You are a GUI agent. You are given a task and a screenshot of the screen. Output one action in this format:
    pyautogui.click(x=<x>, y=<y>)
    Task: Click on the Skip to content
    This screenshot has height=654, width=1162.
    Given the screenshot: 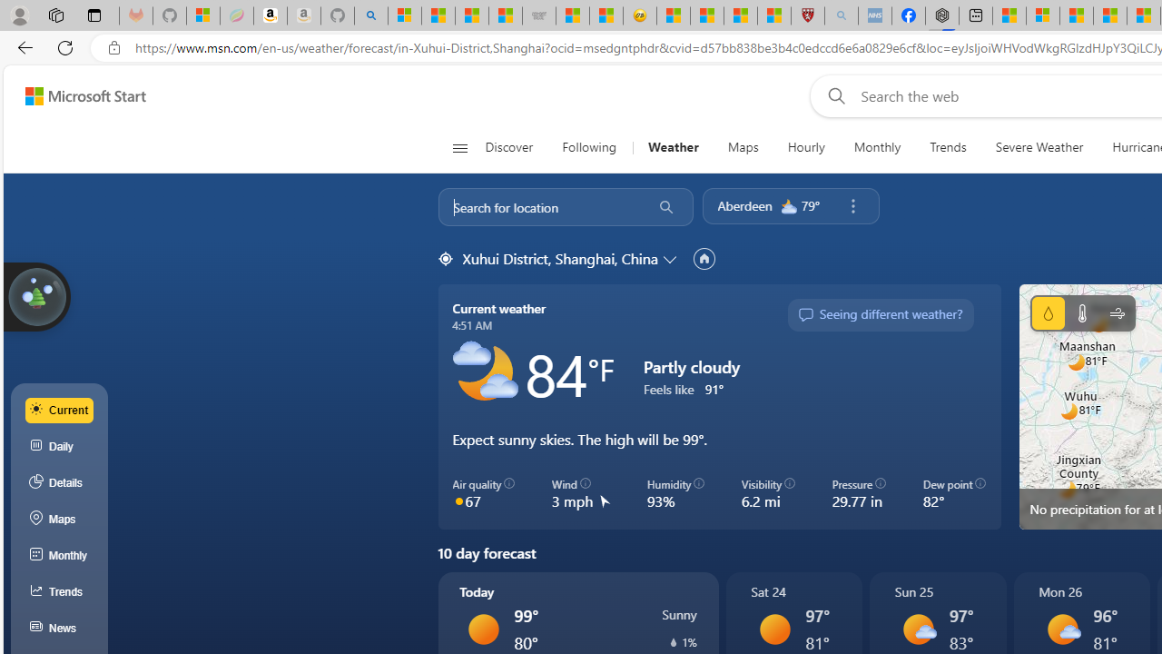 What is the action you would take?
    pyautogui.click(x=78, y=96)
    